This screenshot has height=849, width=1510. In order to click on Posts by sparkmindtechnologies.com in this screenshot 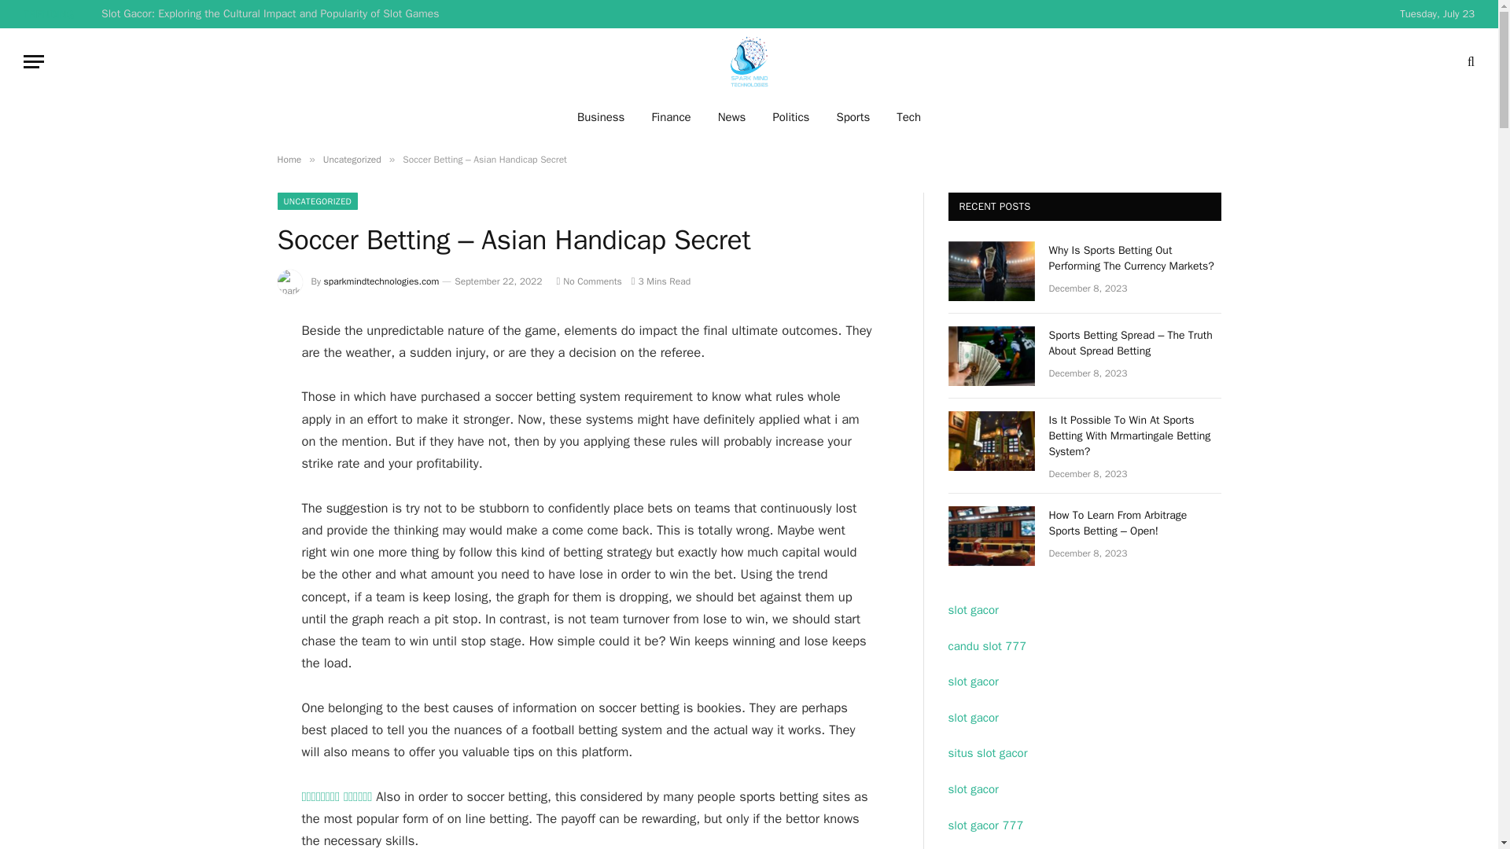, I will do `click(381, 281)`.